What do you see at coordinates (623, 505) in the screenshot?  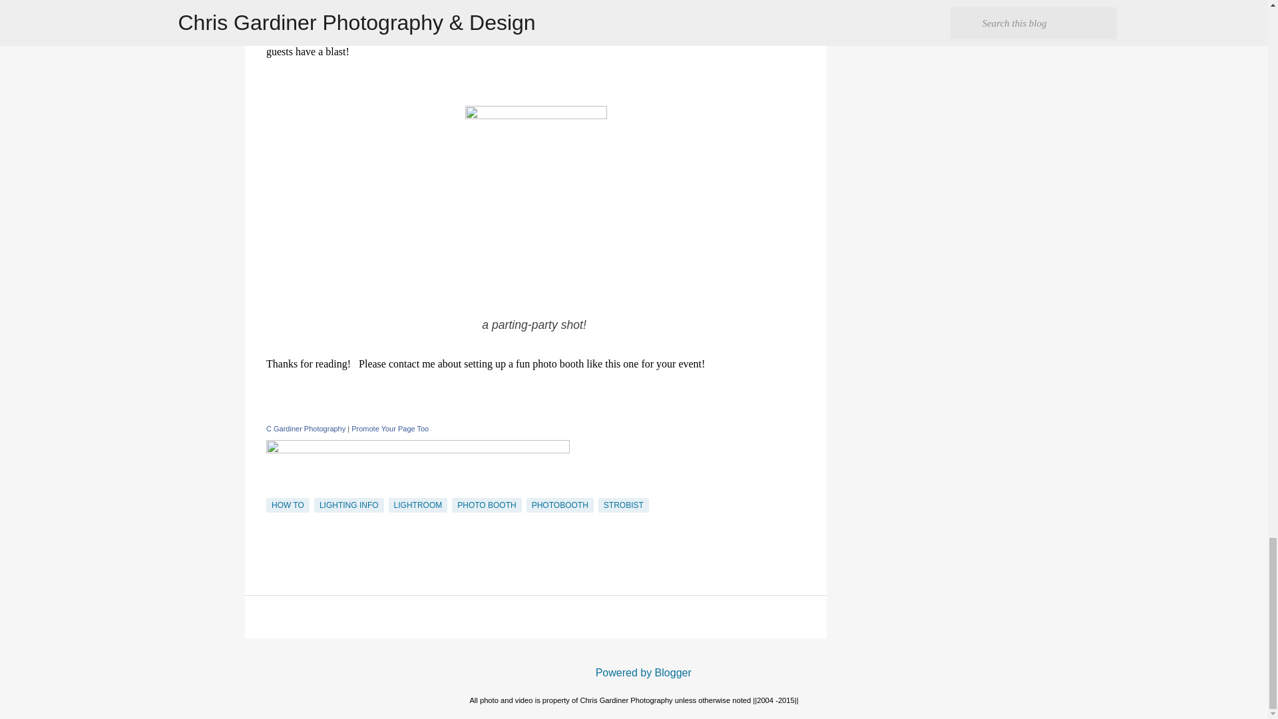 I see `STROBIST` at bounding box center [623, 505].